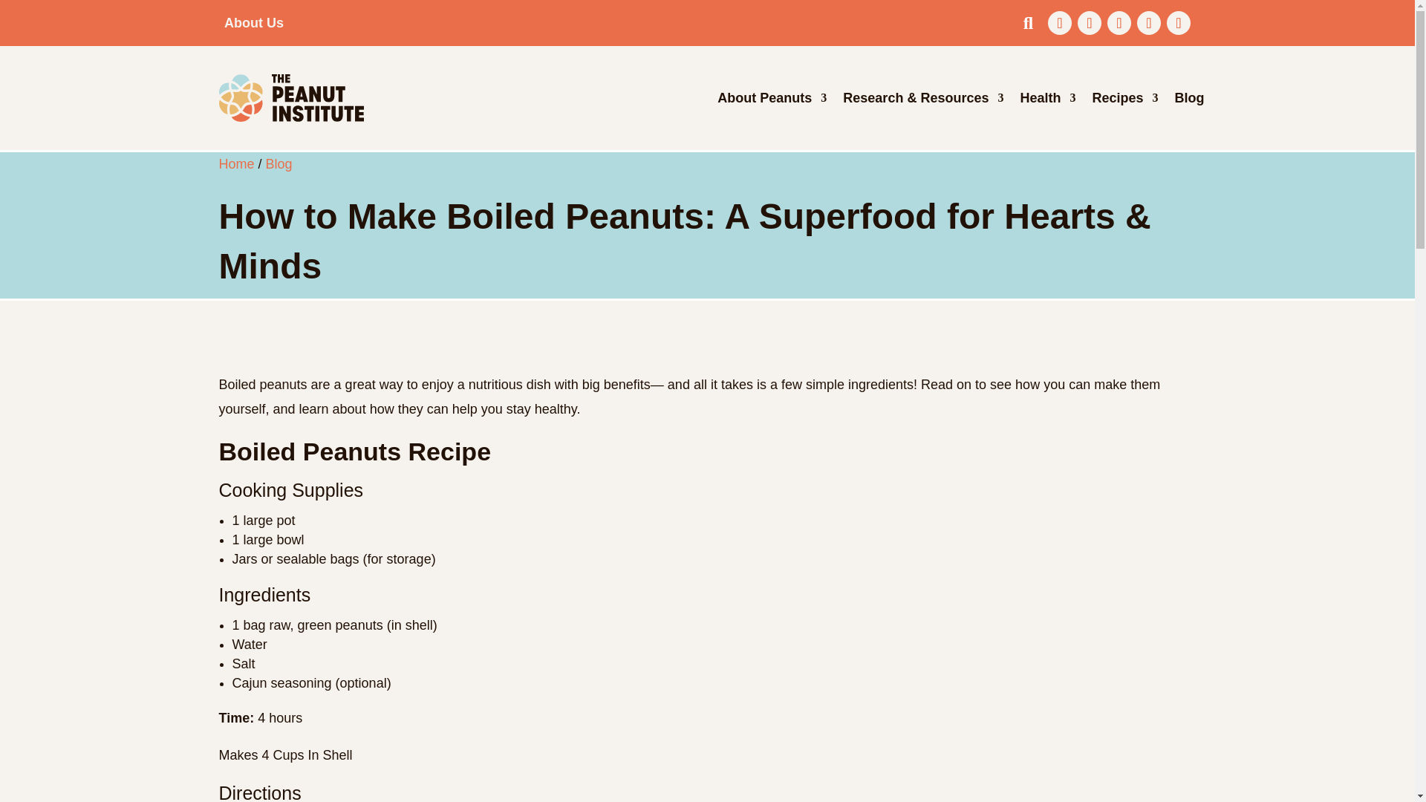 The image size is (1426, 802). I want to click on Recipes, so click(1124, 98).